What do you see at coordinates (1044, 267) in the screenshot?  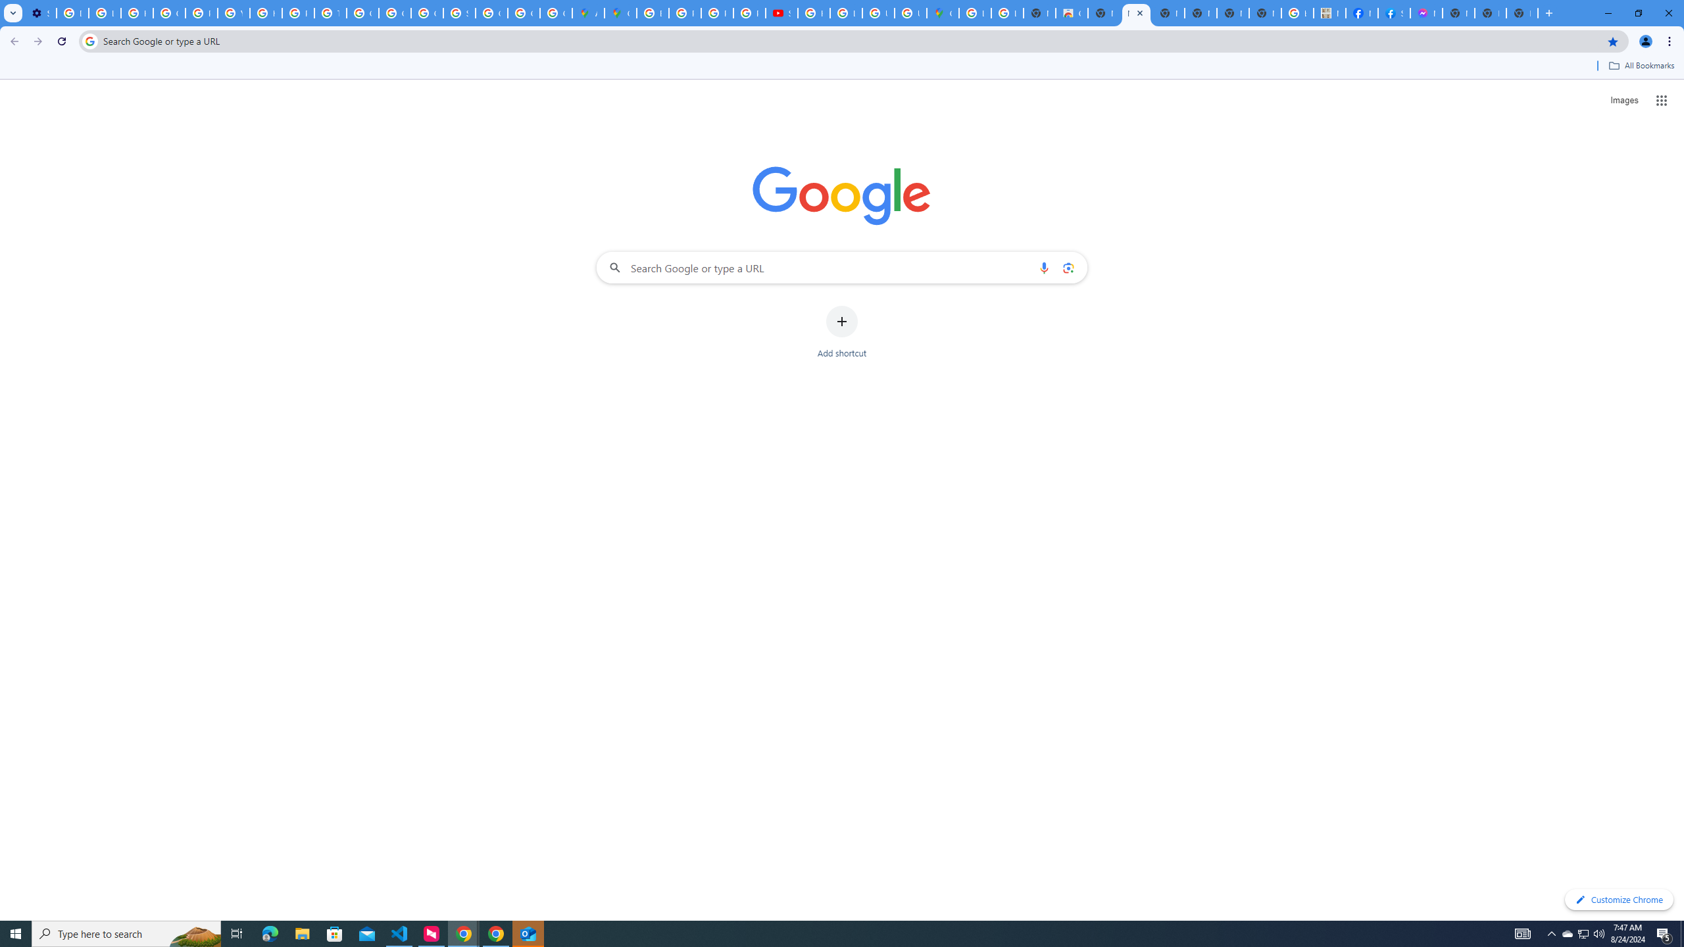 I see `Search by voice` at bounding box center [1044, 267].